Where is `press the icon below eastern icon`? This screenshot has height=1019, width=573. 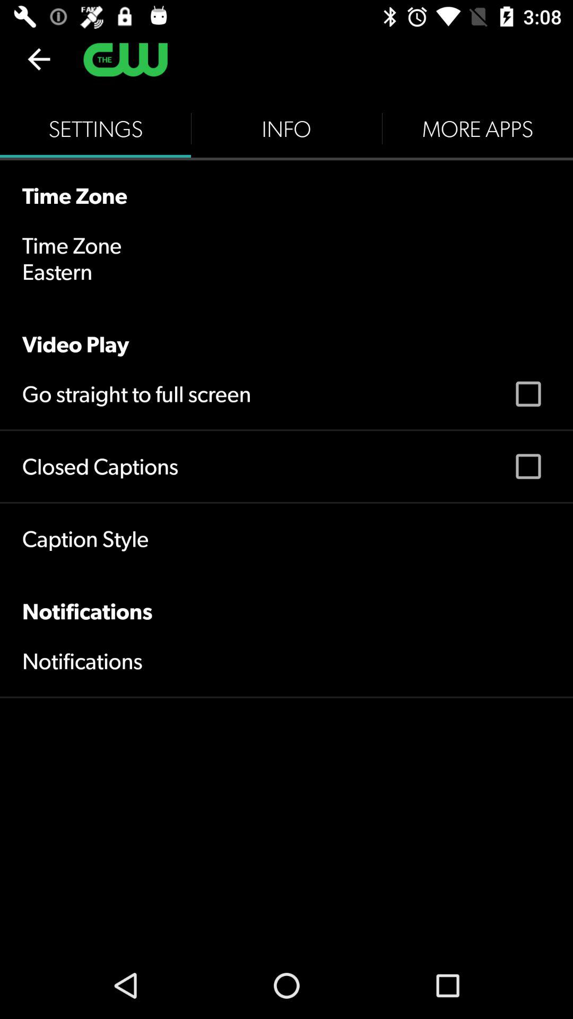
press the icon below eastern icon is located at coordinates (286, 332).